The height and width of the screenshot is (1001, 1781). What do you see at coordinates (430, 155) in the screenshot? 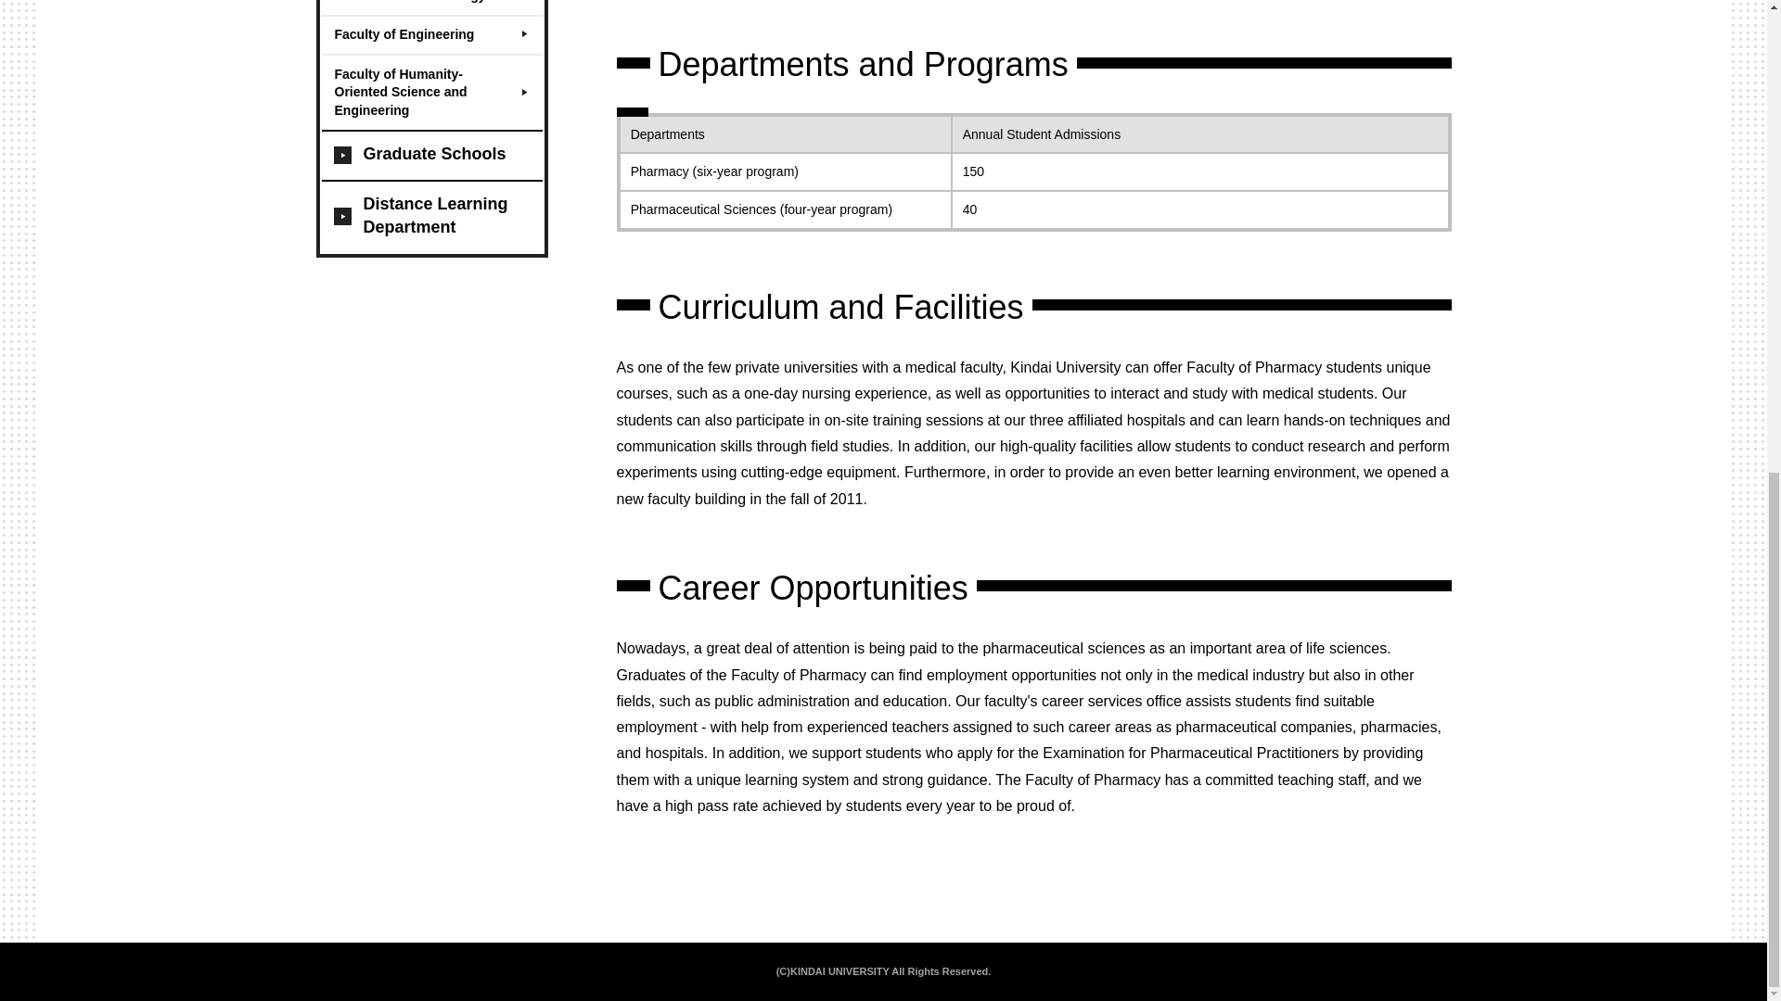
I see `Graduate Schools` at bounding box center [430, 155].